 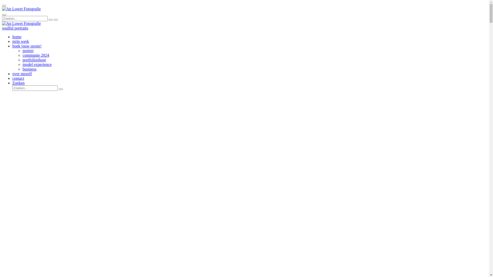 What do you see at coordinates (30, 69) in the screenshot?
I see `business` at bounding box center [30, 69].